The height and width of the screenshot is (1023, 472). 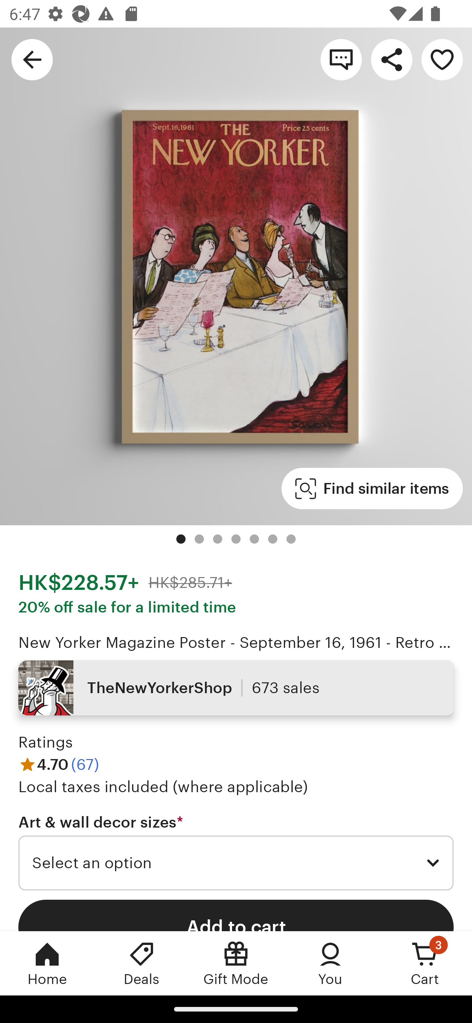 I want to click on Ratings, so click(x=46, y=742).